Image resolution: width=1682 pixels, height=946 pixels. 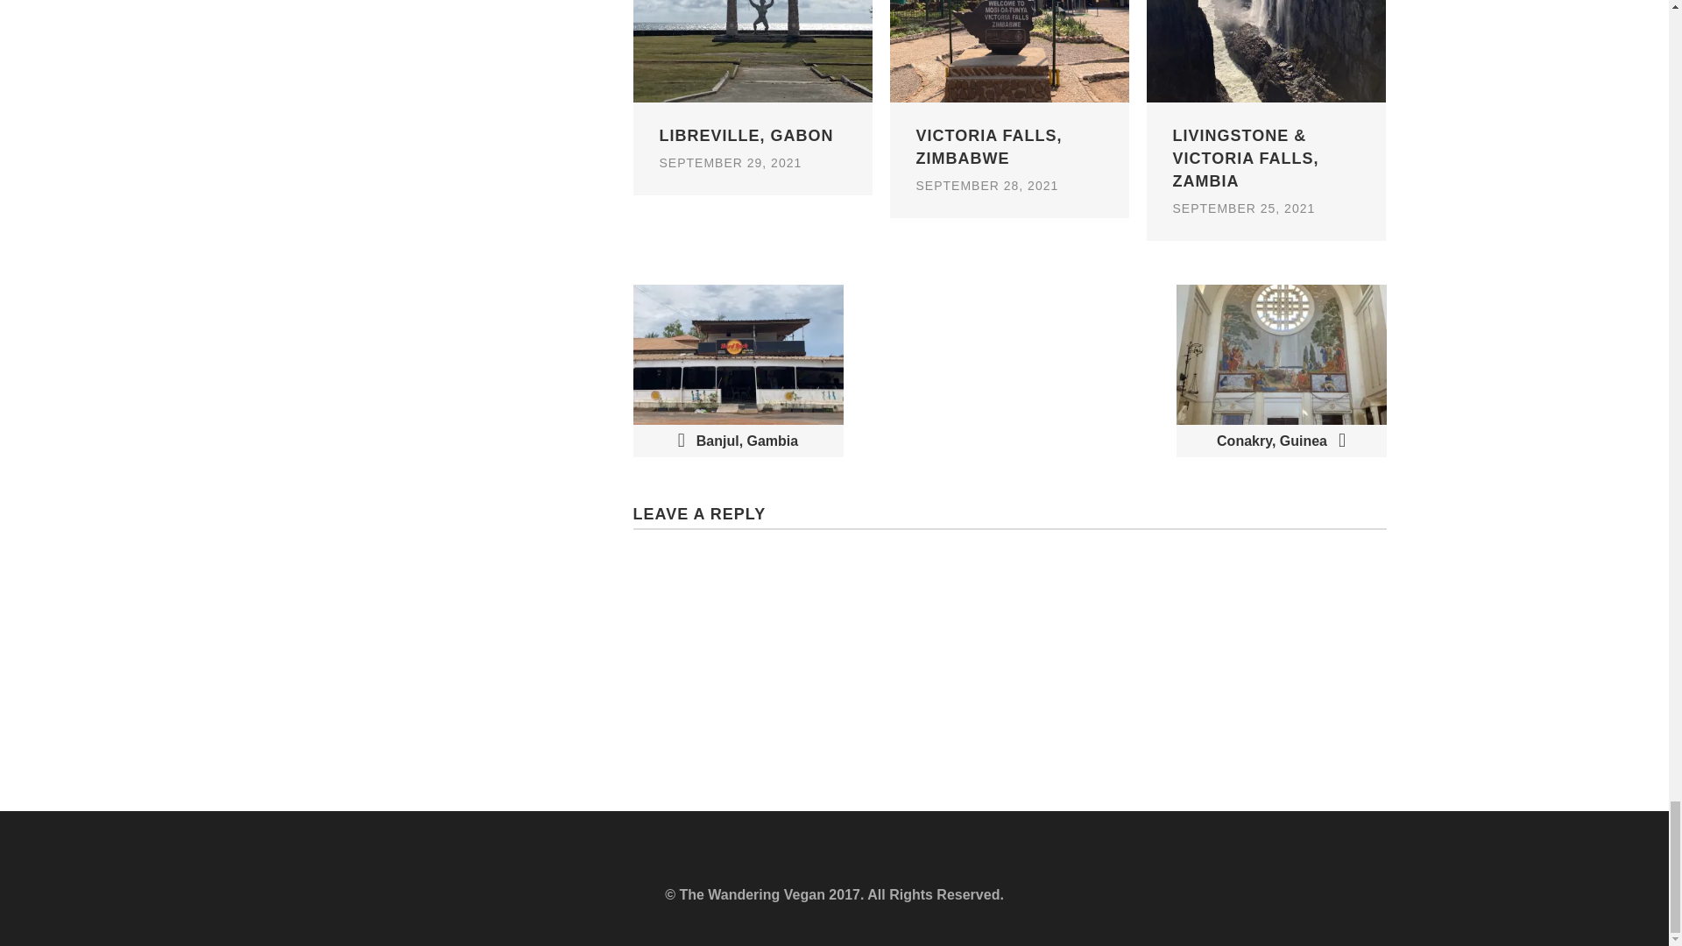 What do you see at coordinates (752, 147) in the screenshot?
I see `LIBREVILLE, GABON` at bounding box center [752, 147].